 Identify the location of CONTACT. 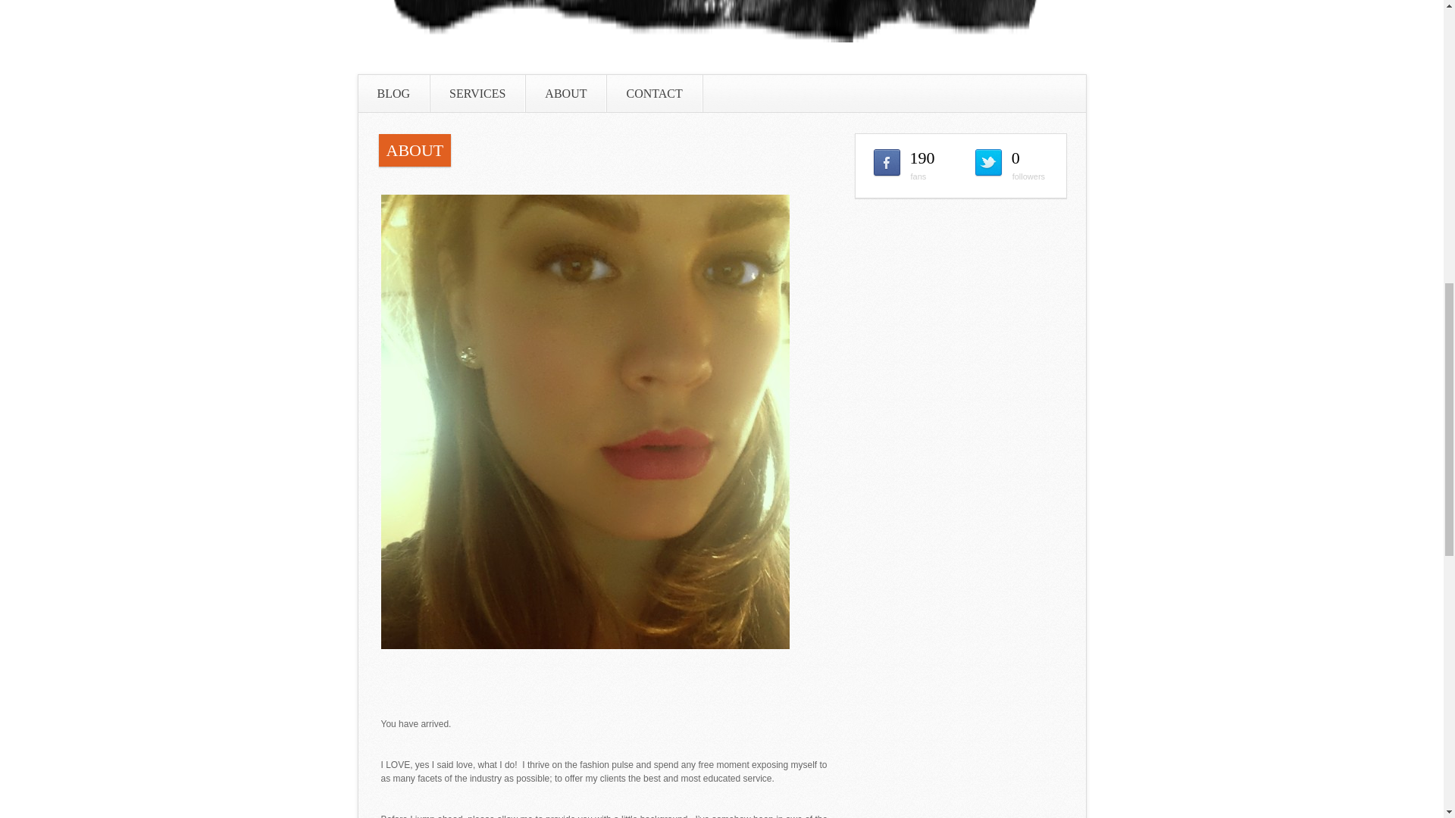
(653, 93).